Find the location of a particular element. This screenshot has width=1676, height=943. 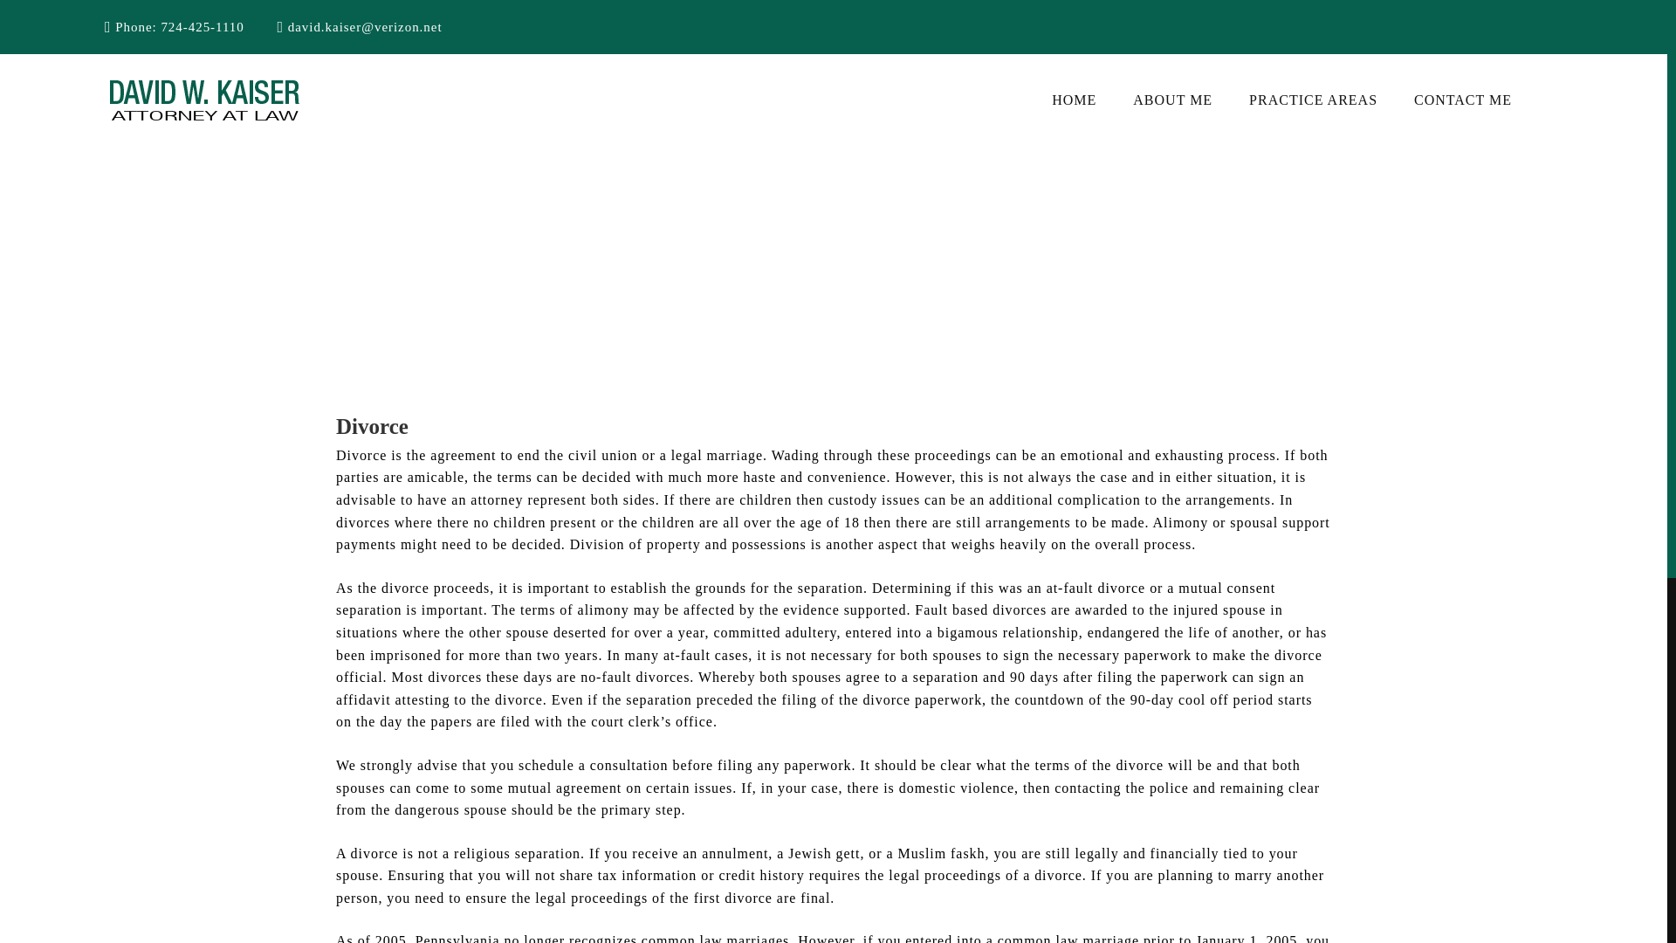

Search is located at coordinates (42, 20).